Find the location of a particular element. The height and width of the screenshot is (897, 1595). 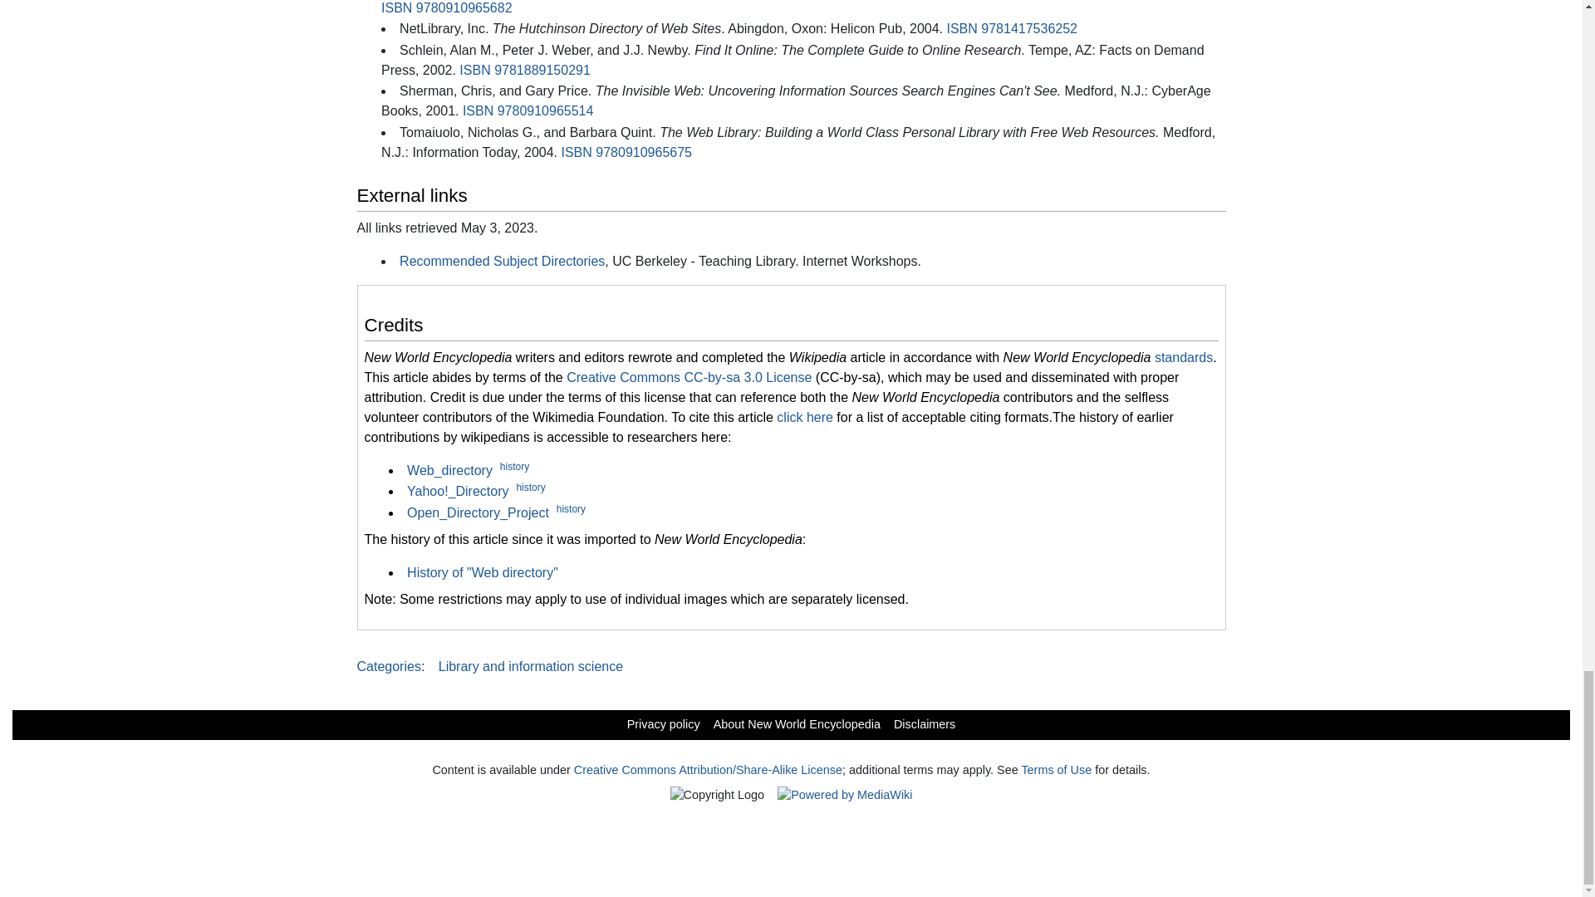

Category:Library and information science is located at coordinates (531, 666).